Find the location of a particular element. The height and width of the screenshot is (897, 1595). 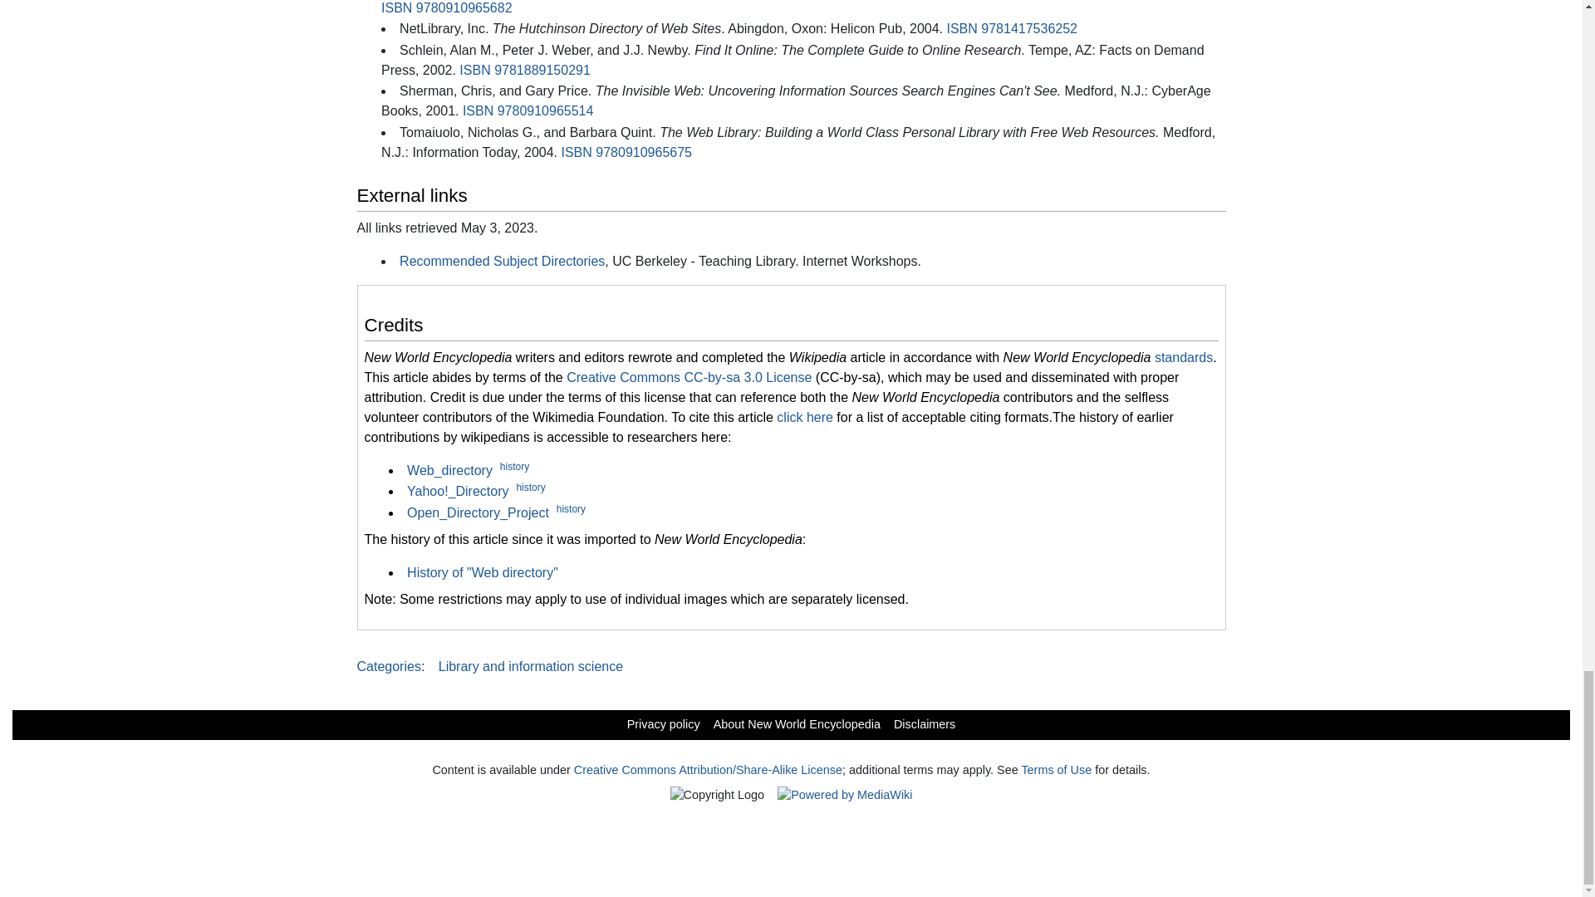

Category:Library and information science is located at coordinates (531, 666).